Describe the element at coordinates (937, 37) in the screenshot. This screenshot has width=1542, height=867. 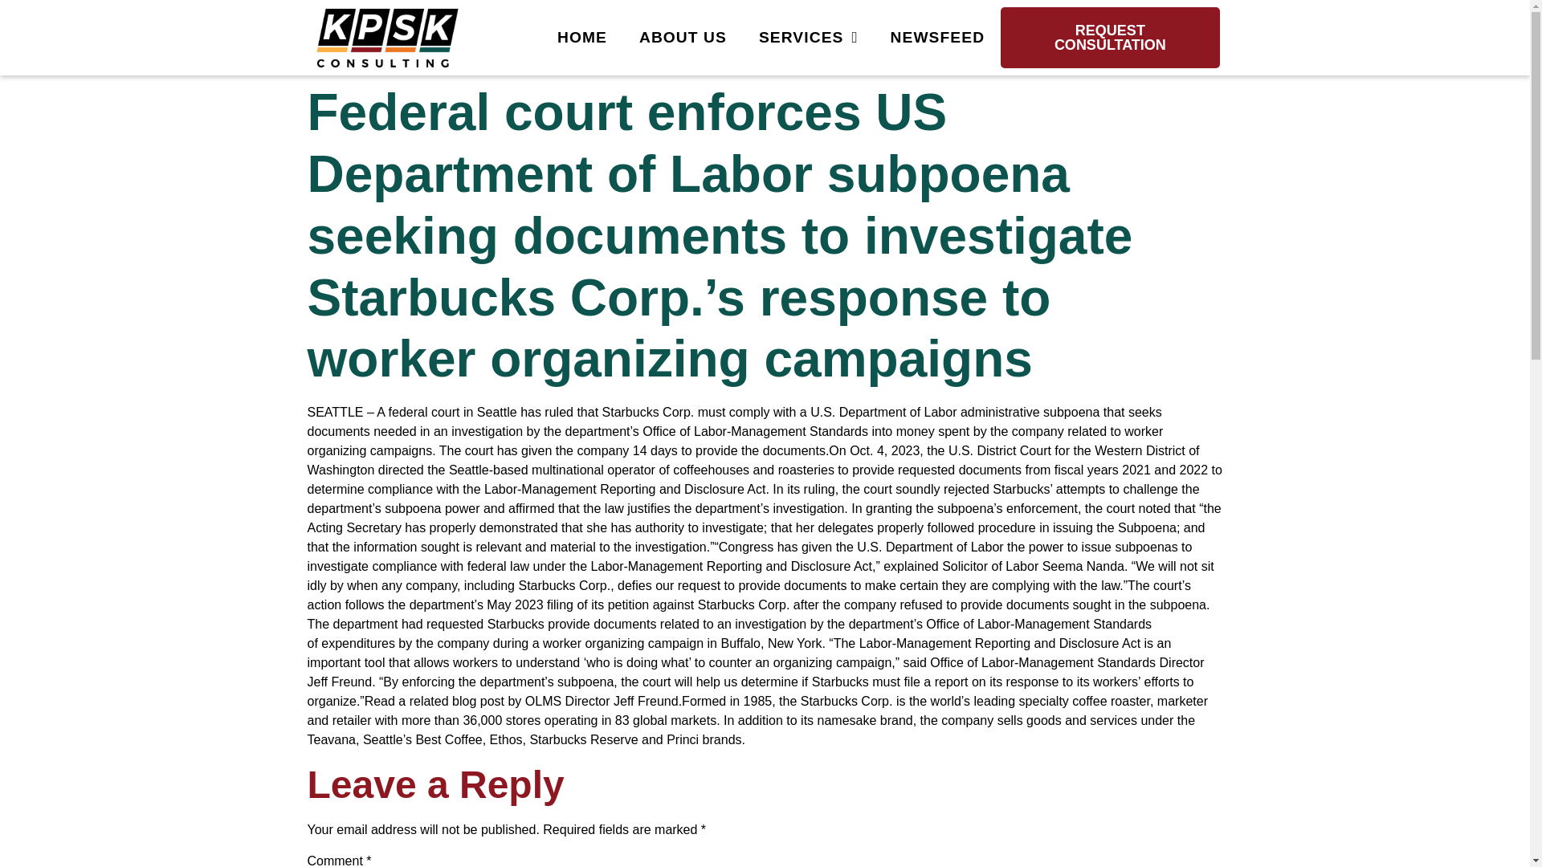
I see `NEWSFEED` at that location.